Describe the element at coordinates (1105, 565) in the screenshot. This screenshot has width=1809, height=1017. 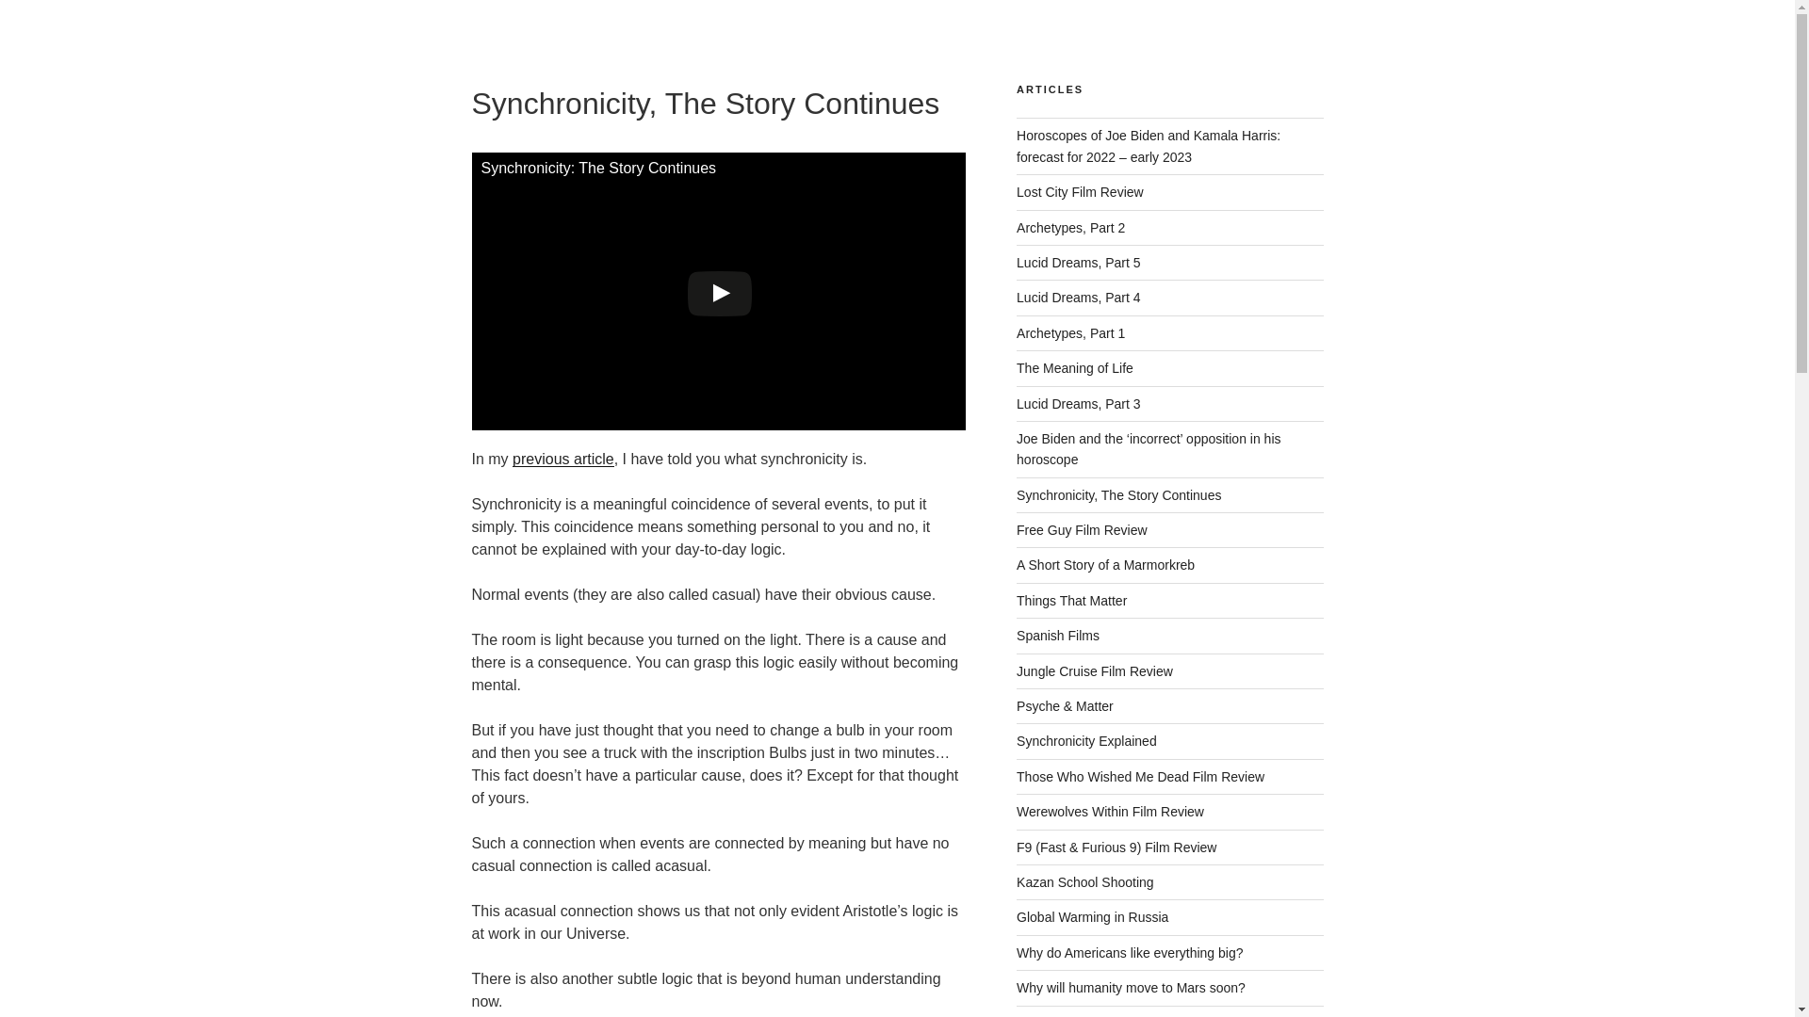
I see `A Short Story of a Marmorkreb` at that location.